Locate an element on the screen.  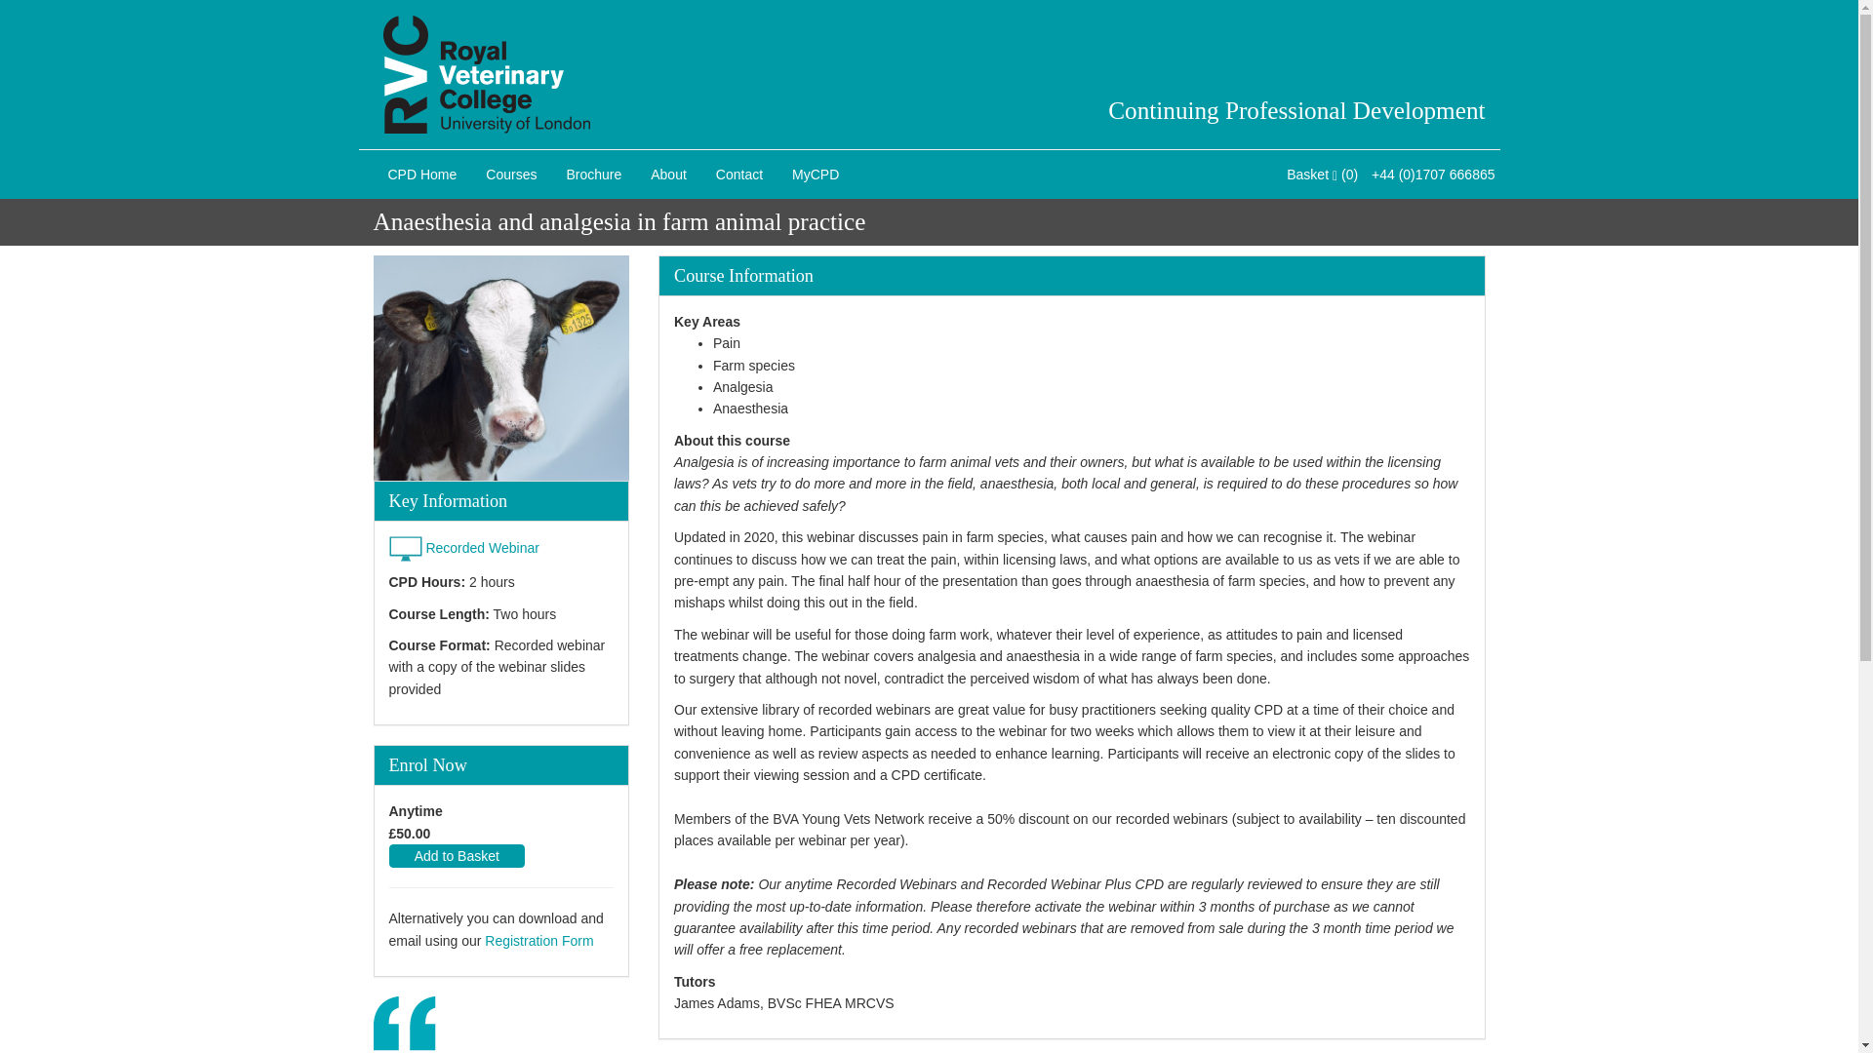
Courses is located at coordinates (511, 175).